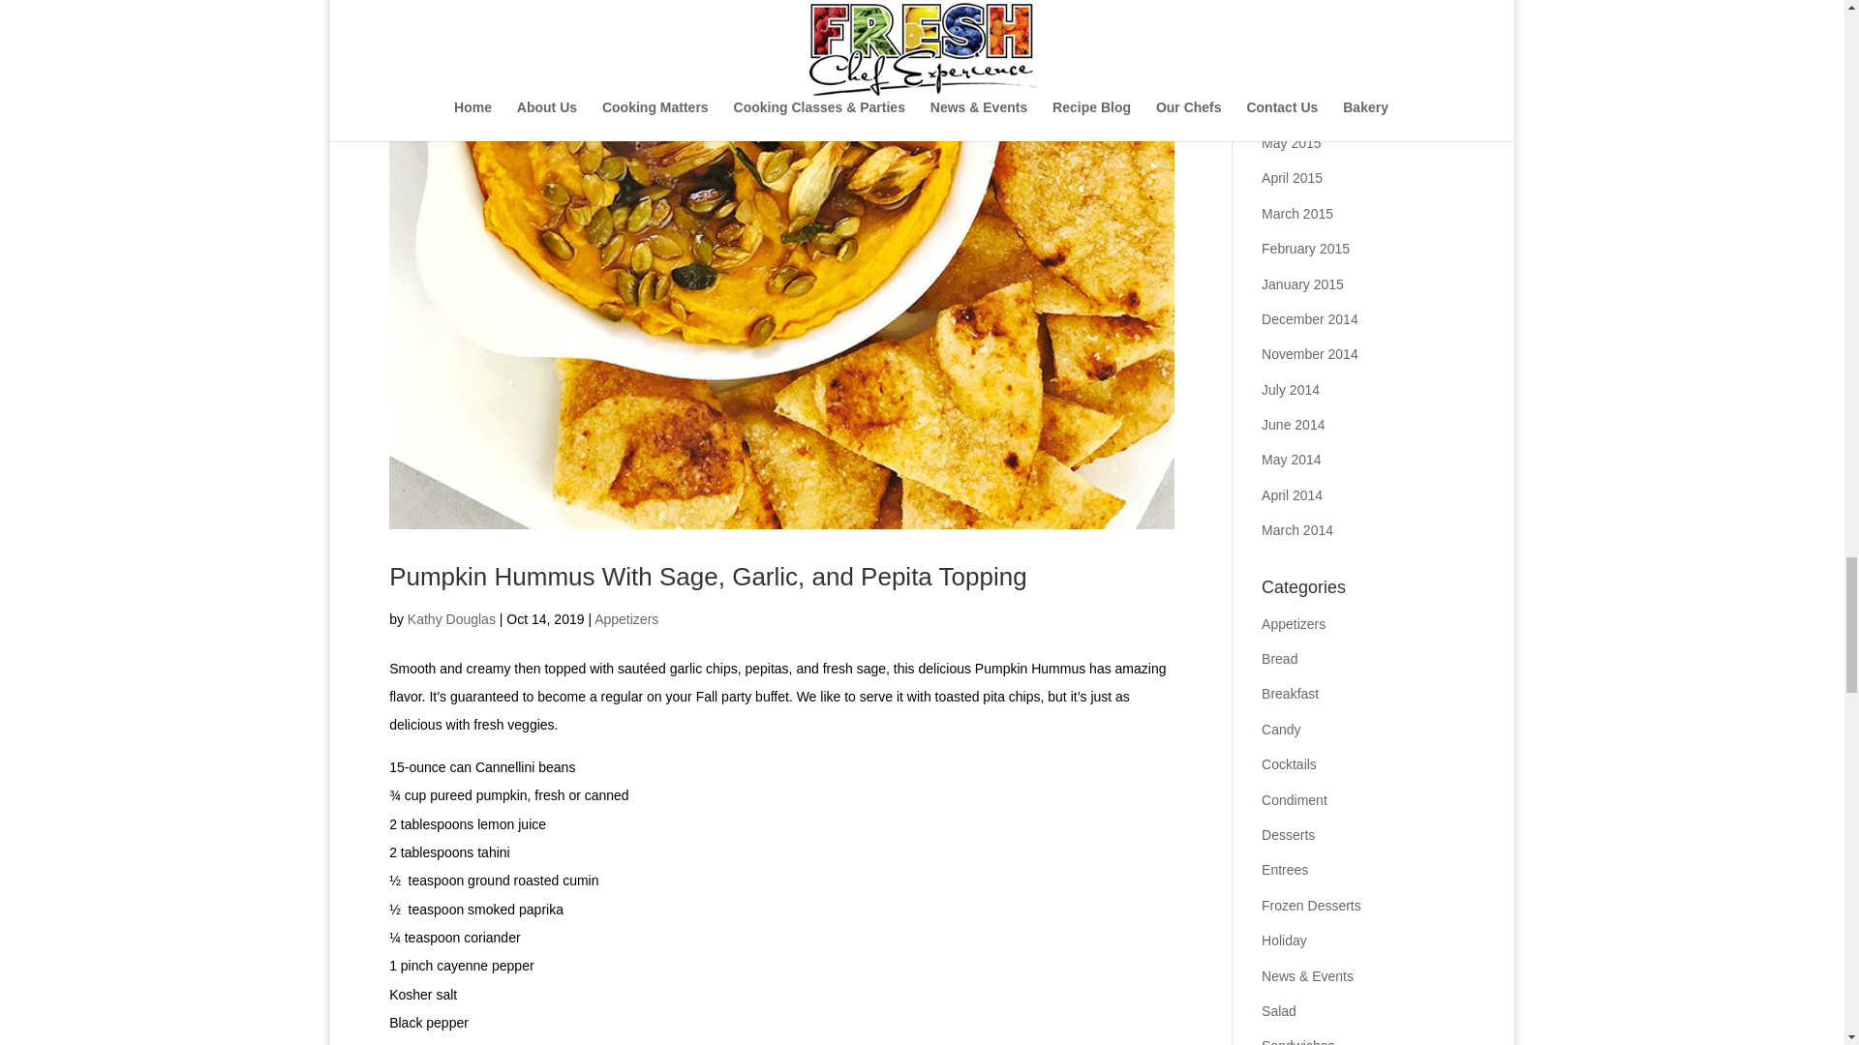 Image resolution: width=1859 pixels, height=1045 pixels. Describe the element at coordinates (708, 577) in the screenshot. I see `Pumpkin Hummus With Sage, Garlic, and Pepita Topping` at that location.